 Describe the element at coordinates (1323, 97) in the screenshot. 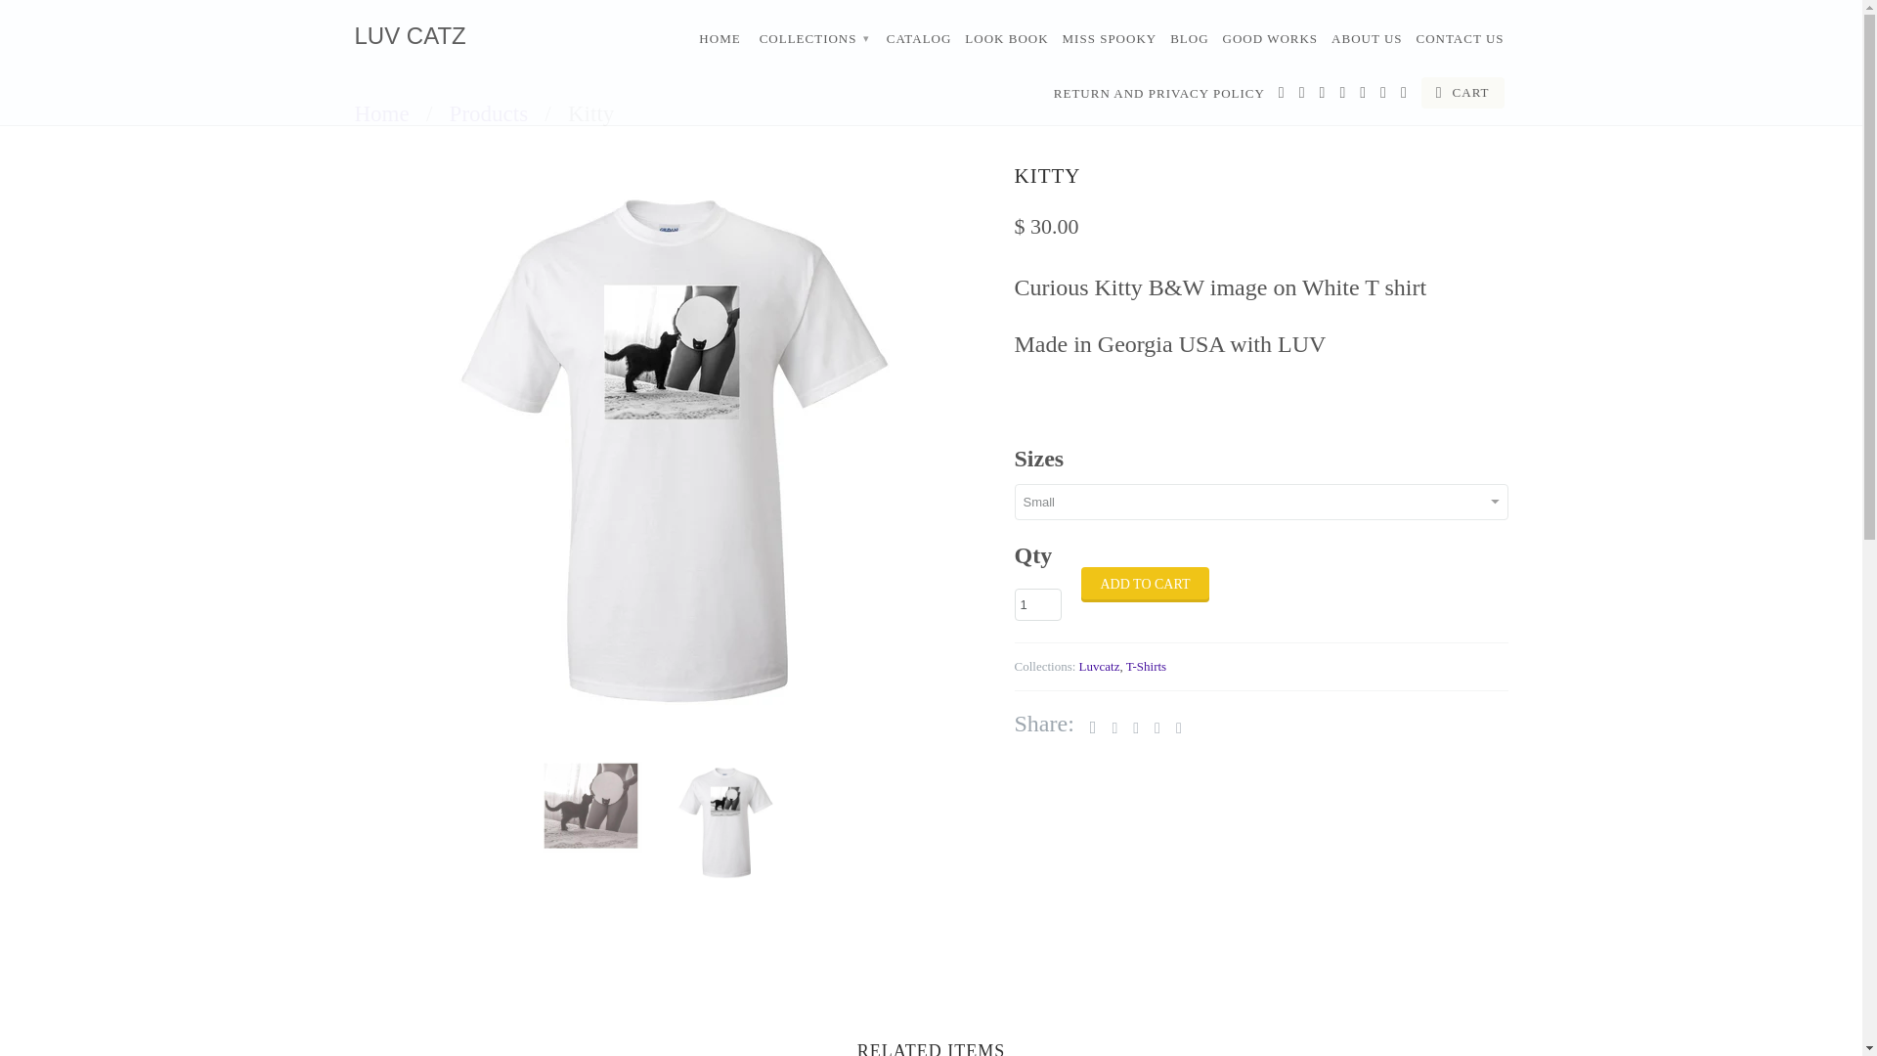

I see `LUV CATZ on Pinterest` at that location.